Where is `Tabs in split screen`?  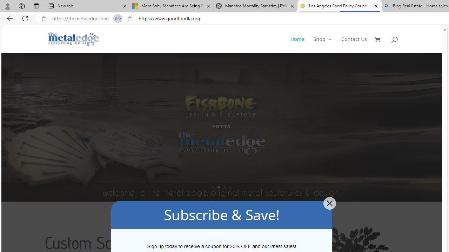 Tabs in split screen is located at coordinates (118, 19).